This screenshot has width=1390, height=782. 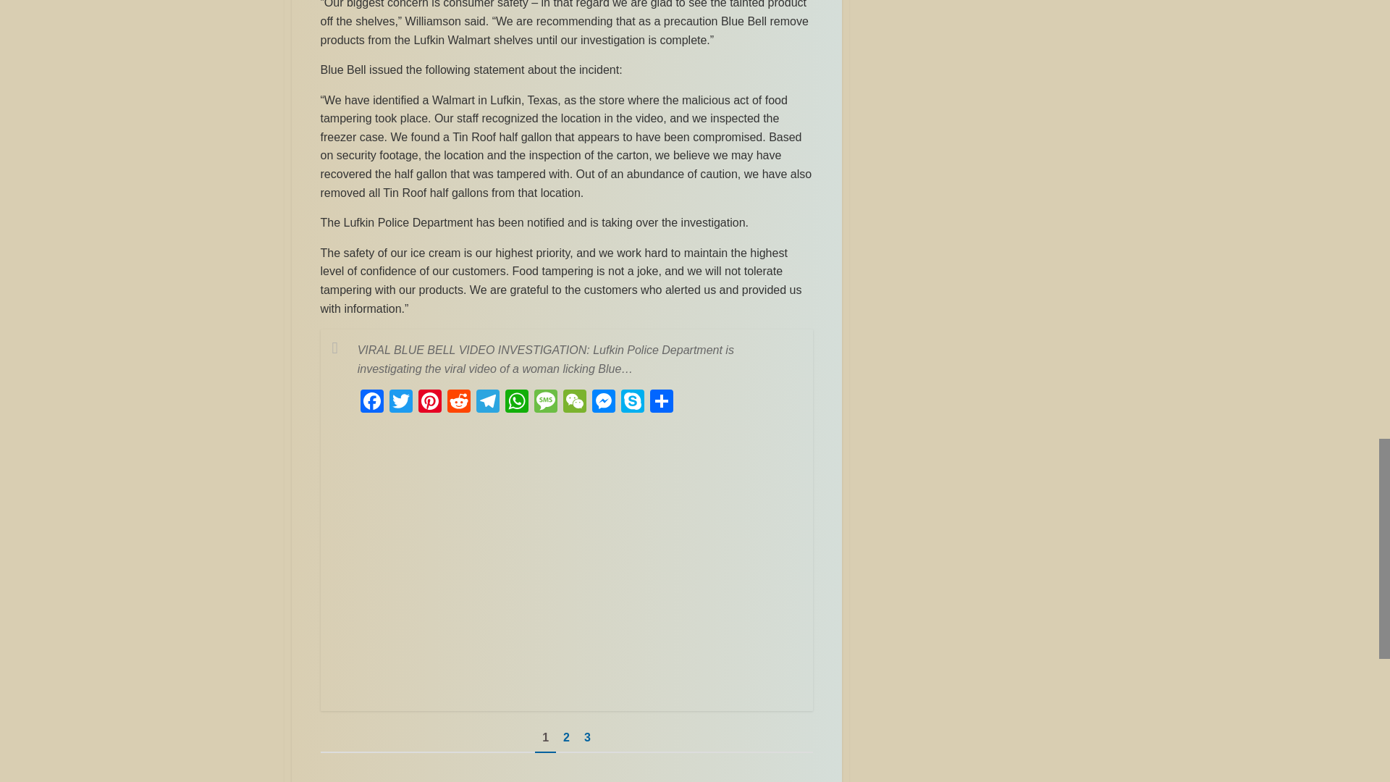 I want to click on WeChat, so click(x=575, y=403).